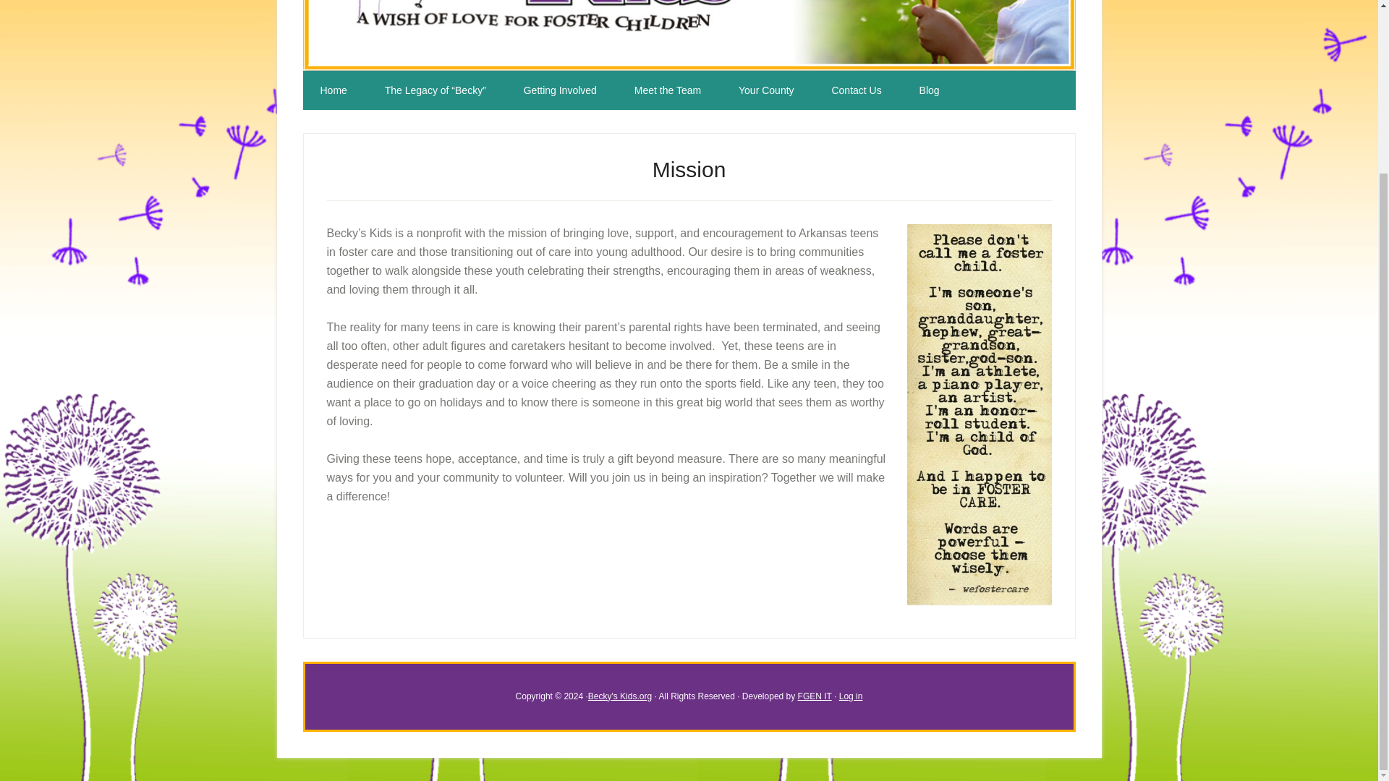  What do you see at coordinates (851, 696) in the screenshot?
I see `Log in` at bounding box center [851, 696].